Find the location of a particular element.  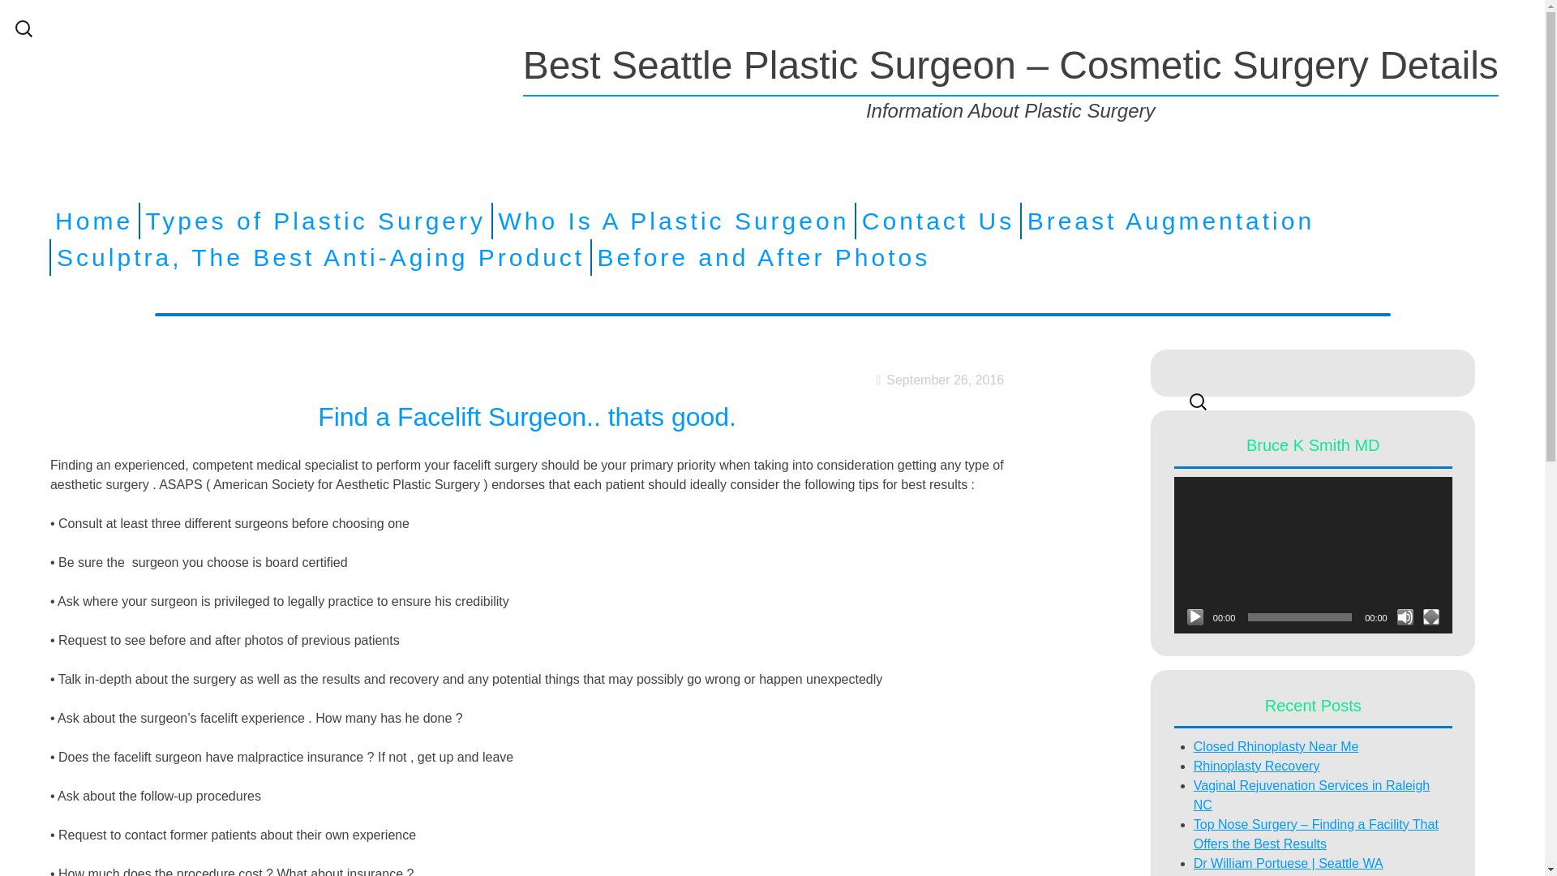

Types of Plastic Surgery is located at coordinates (316, 221).